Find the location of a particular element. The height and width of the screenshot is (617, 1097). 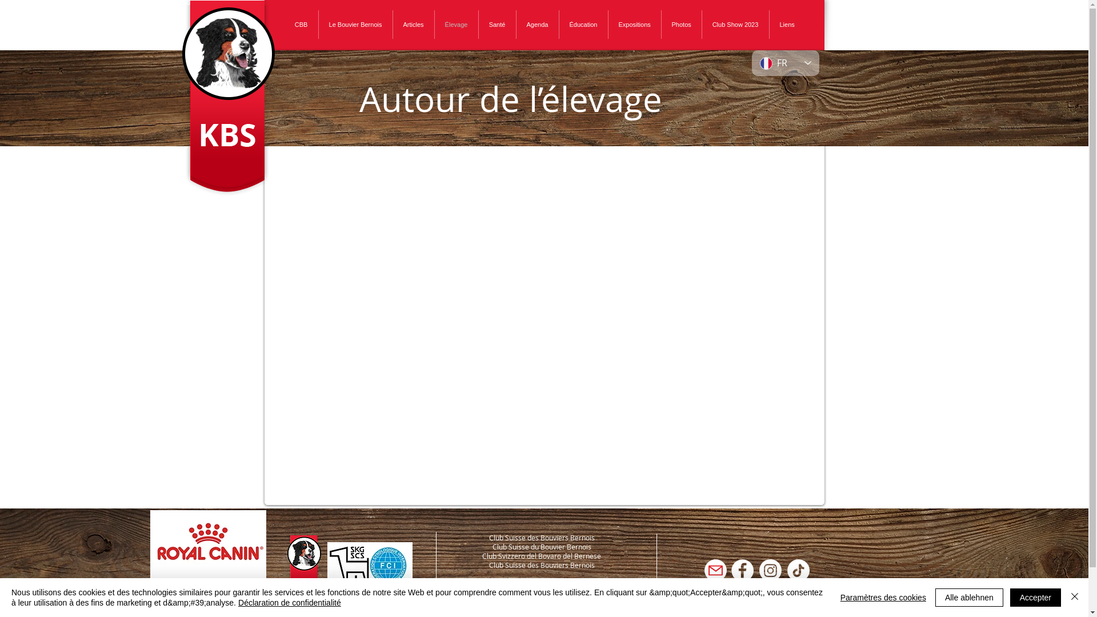

Club Show 2023 is located at coordinates (735, 25).